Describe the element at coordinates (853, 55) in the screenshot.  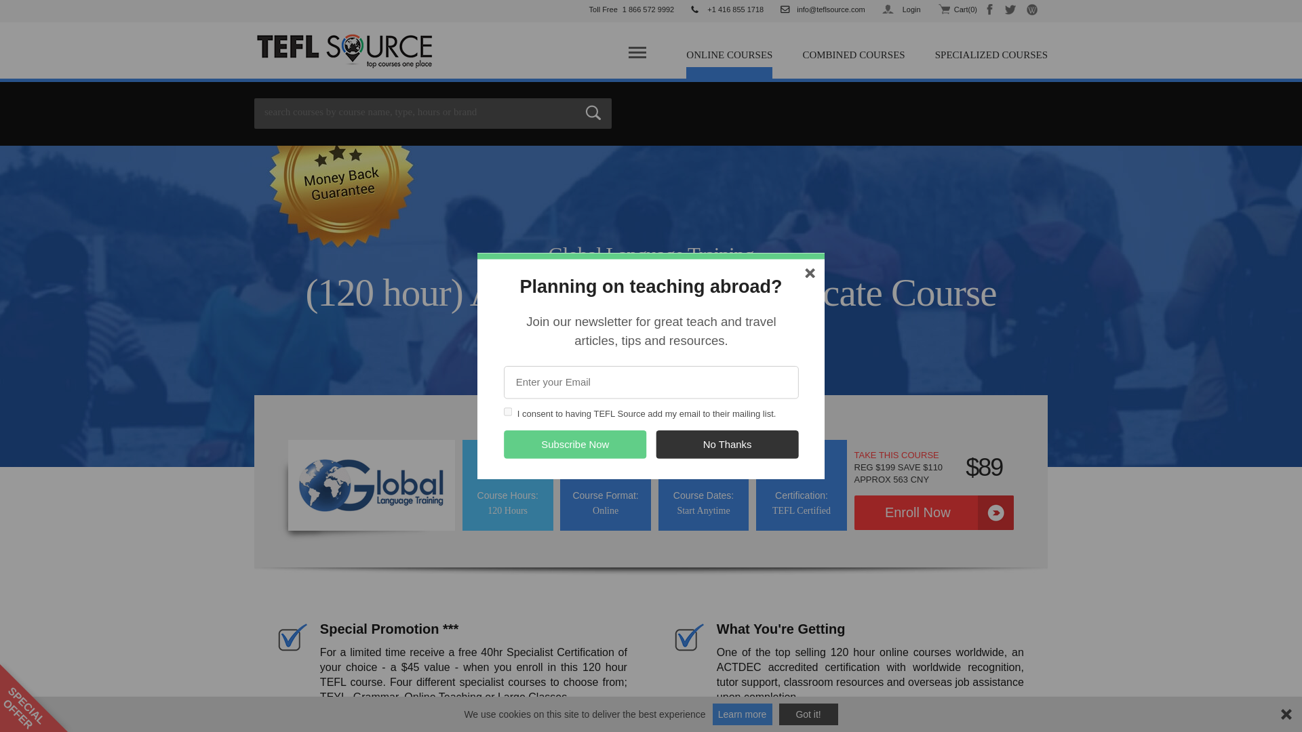
I see `Combined Courses` at that location.